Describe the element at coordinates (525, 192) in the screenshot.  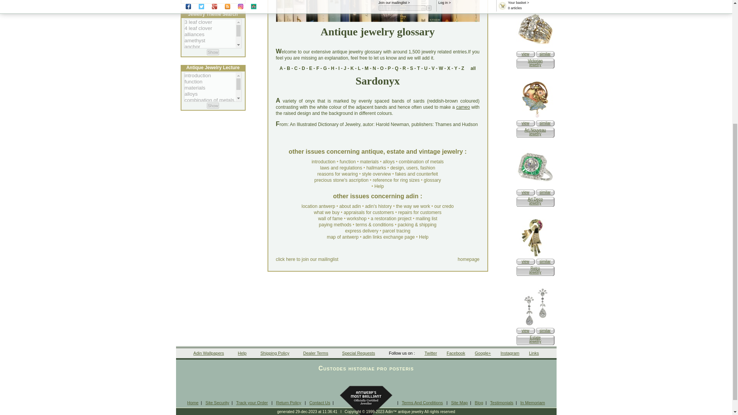
I see `More info on this Art Deco jewel` at that location.